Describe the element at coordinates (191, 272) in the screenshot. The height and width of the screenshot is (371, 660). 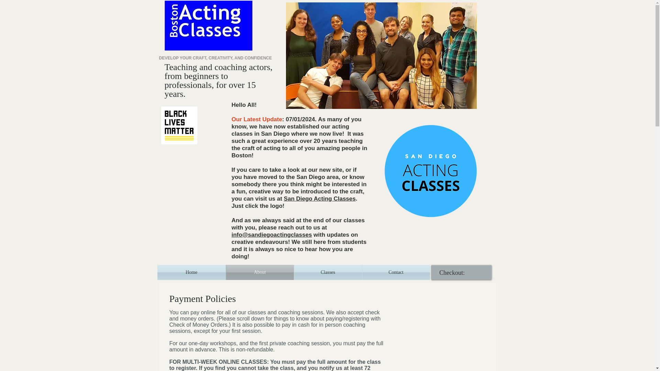
I see `Home` at that location.